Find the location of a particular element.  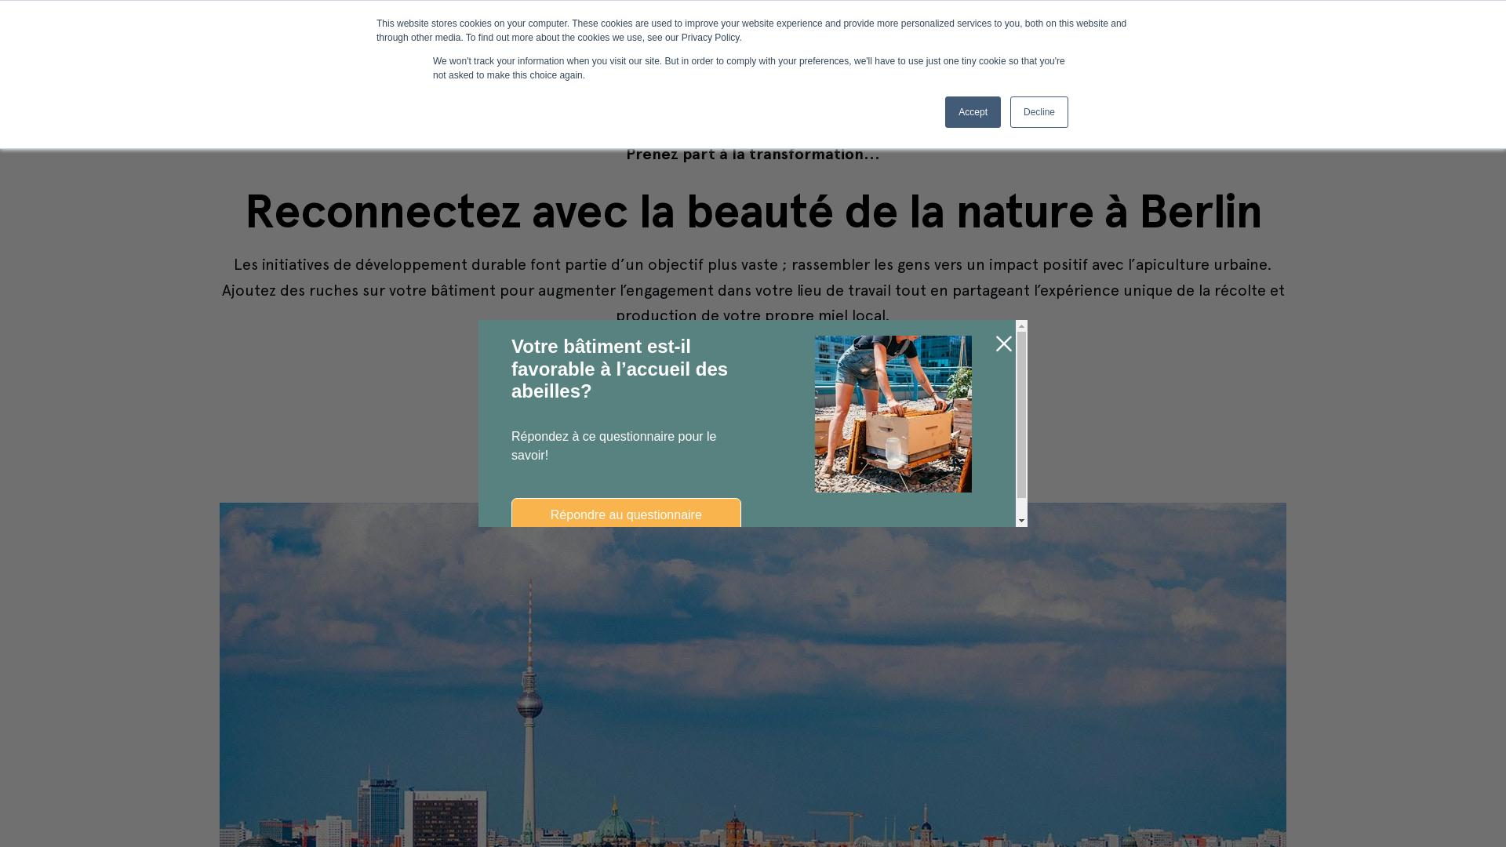

Ressources is located at coordinates (598, 31).